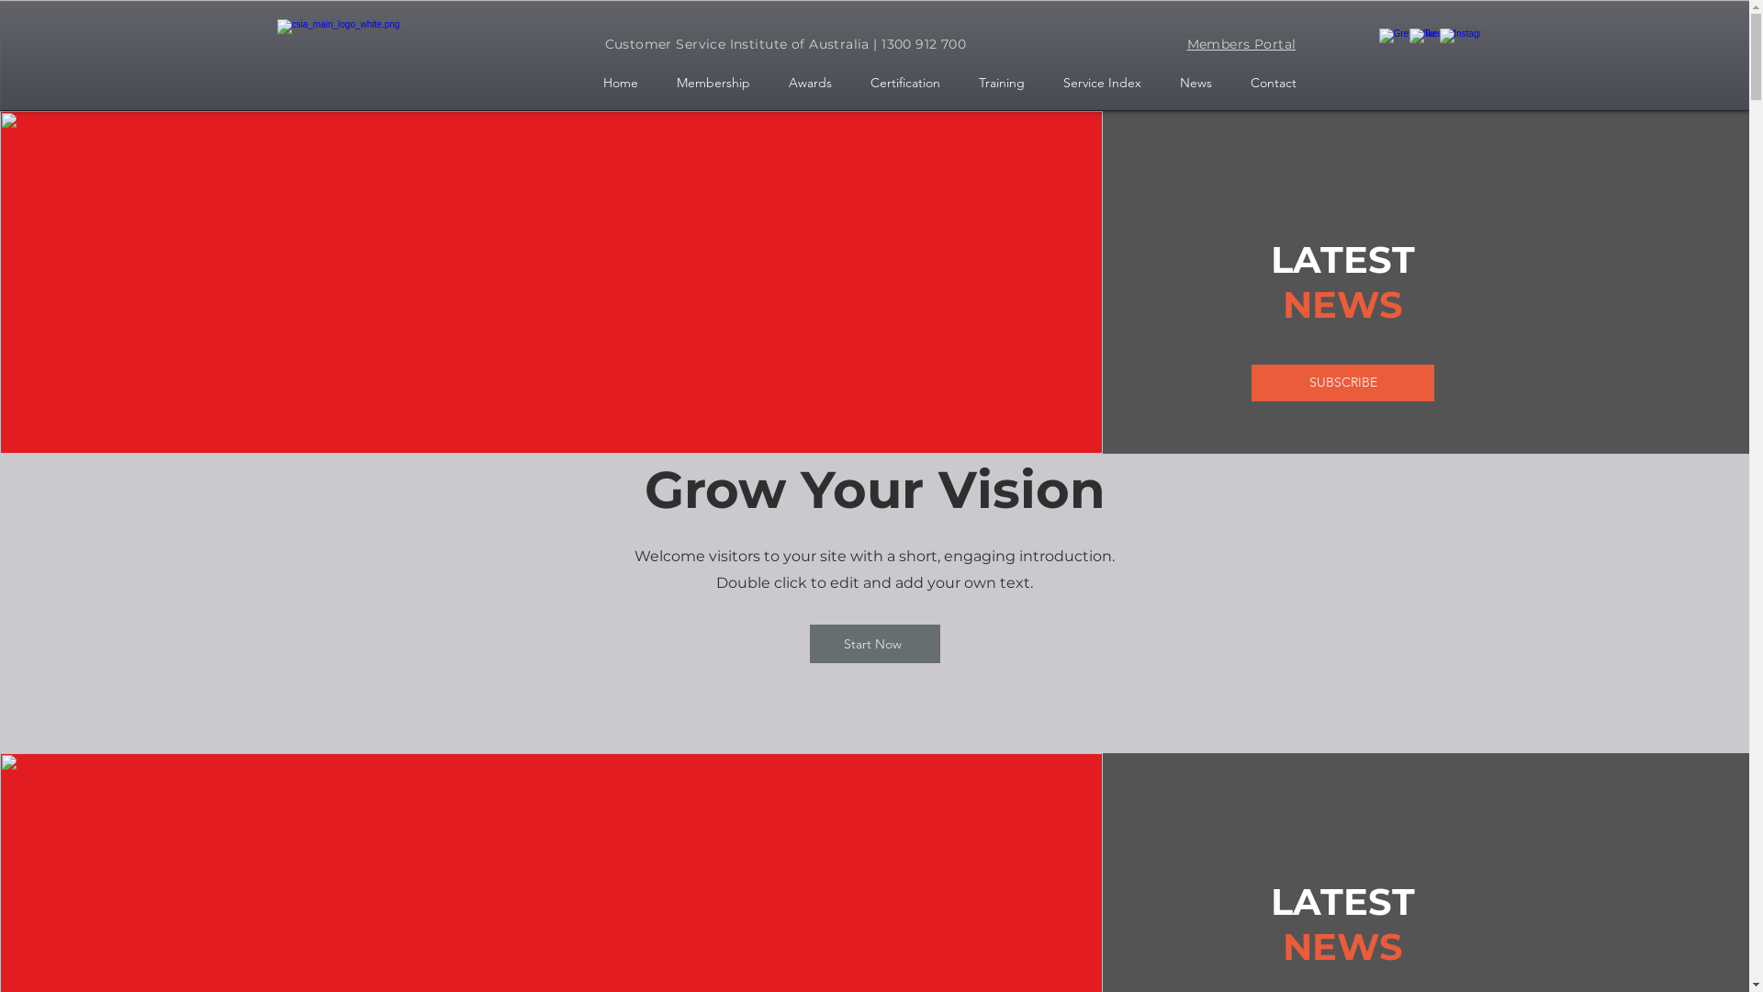  What do you see at coordinates (875, 644) in the screenshot?
I see `Start Now` at bounding box center [875, 644].